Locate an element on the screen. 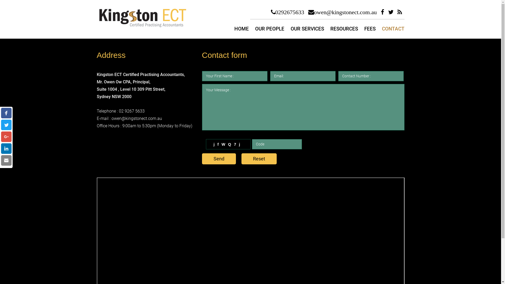 The height and width of the screenshot is (284, 505).   is located at coordinates (6, 113).